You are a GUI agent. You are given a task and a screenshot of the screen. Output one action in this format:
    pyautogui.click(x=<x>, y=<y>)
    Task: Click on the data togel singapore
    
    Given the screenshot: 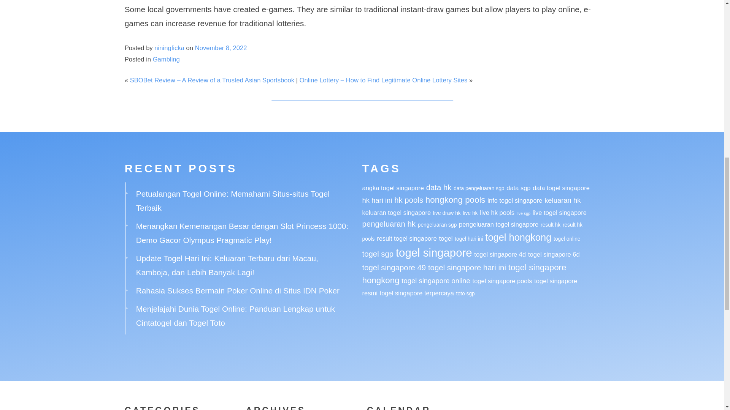 What is the action you would take?
    pyautogui.click(x=561, y=188)
    